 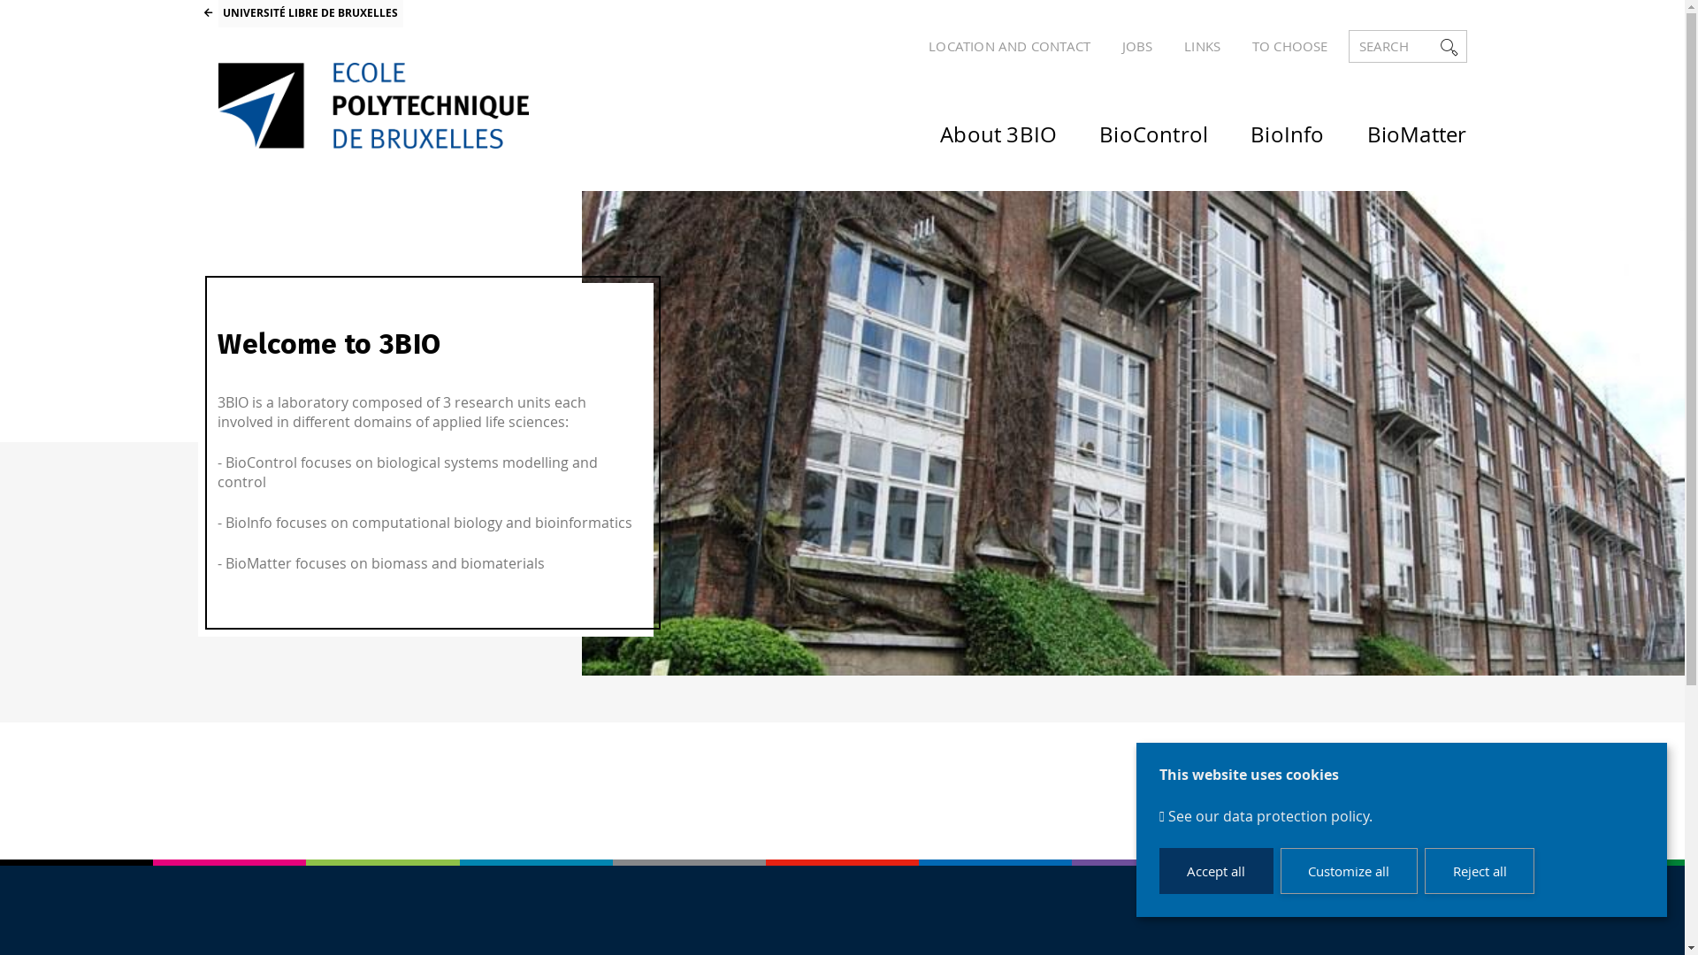 I want to click on BioMatter, so click(x=1396, y=127).